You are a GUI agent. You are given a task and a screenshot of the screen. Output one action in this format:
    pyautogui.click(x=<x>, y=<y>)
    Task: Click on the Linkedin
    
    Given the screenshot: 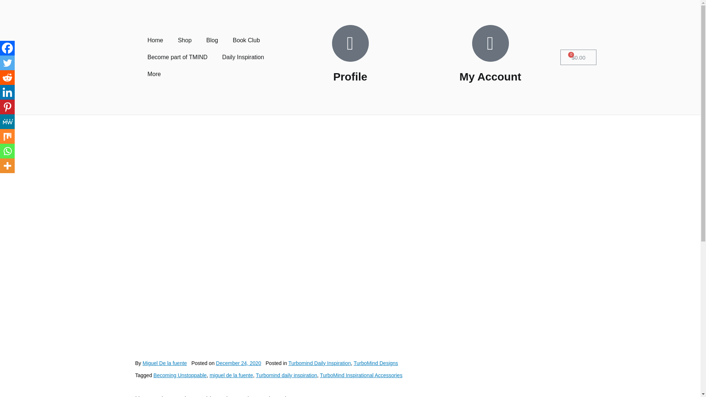 What is the action you would take?
    pyautogui.click(x=7, y=92)
    